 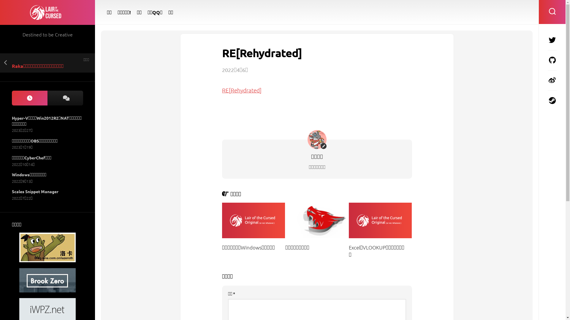 What do you see at coordinates (30, 98) in the screenshot?
I see `Recent Posts` at bounding box center [30, 98].